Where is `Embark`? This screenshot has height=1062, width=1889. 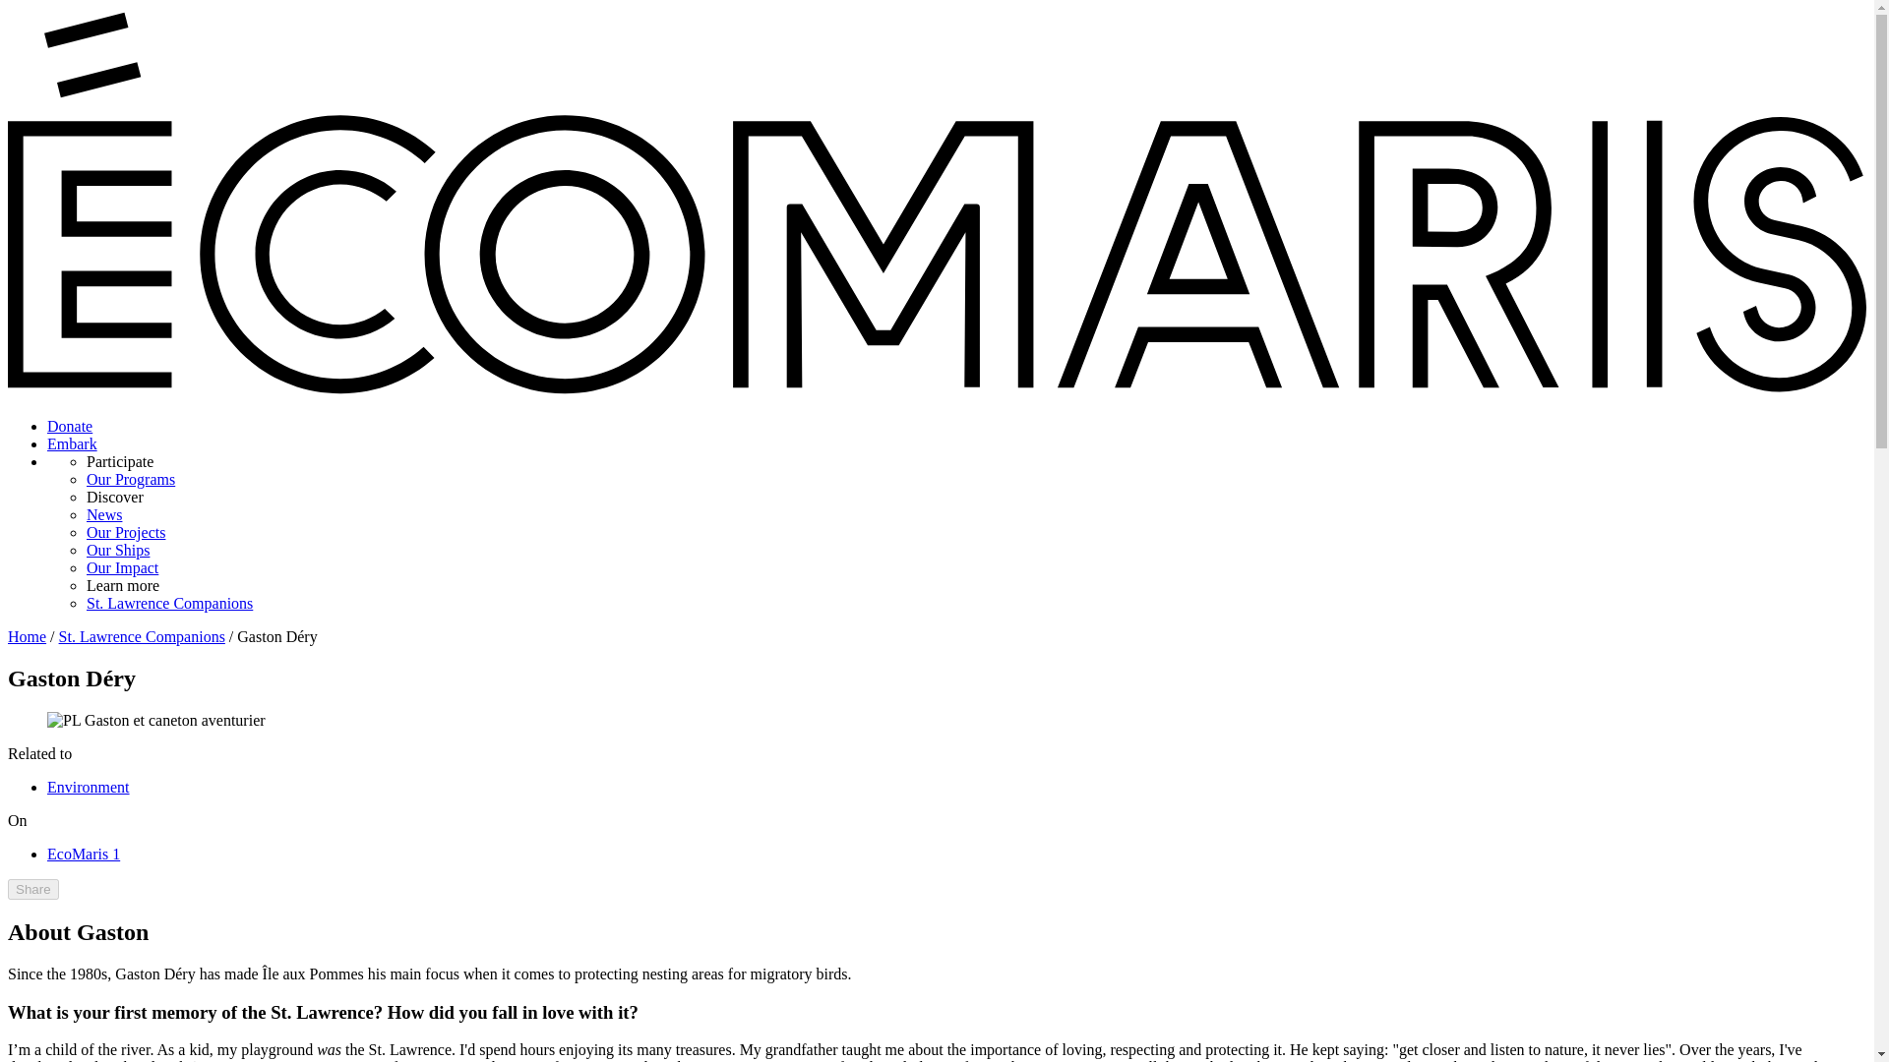
Embark is located at coordinates (73, 443).